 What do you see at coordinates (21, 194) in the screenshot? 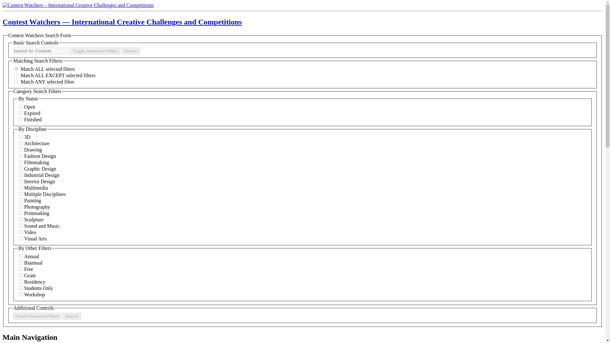
I see `2966` at bounding box center [21, 194].